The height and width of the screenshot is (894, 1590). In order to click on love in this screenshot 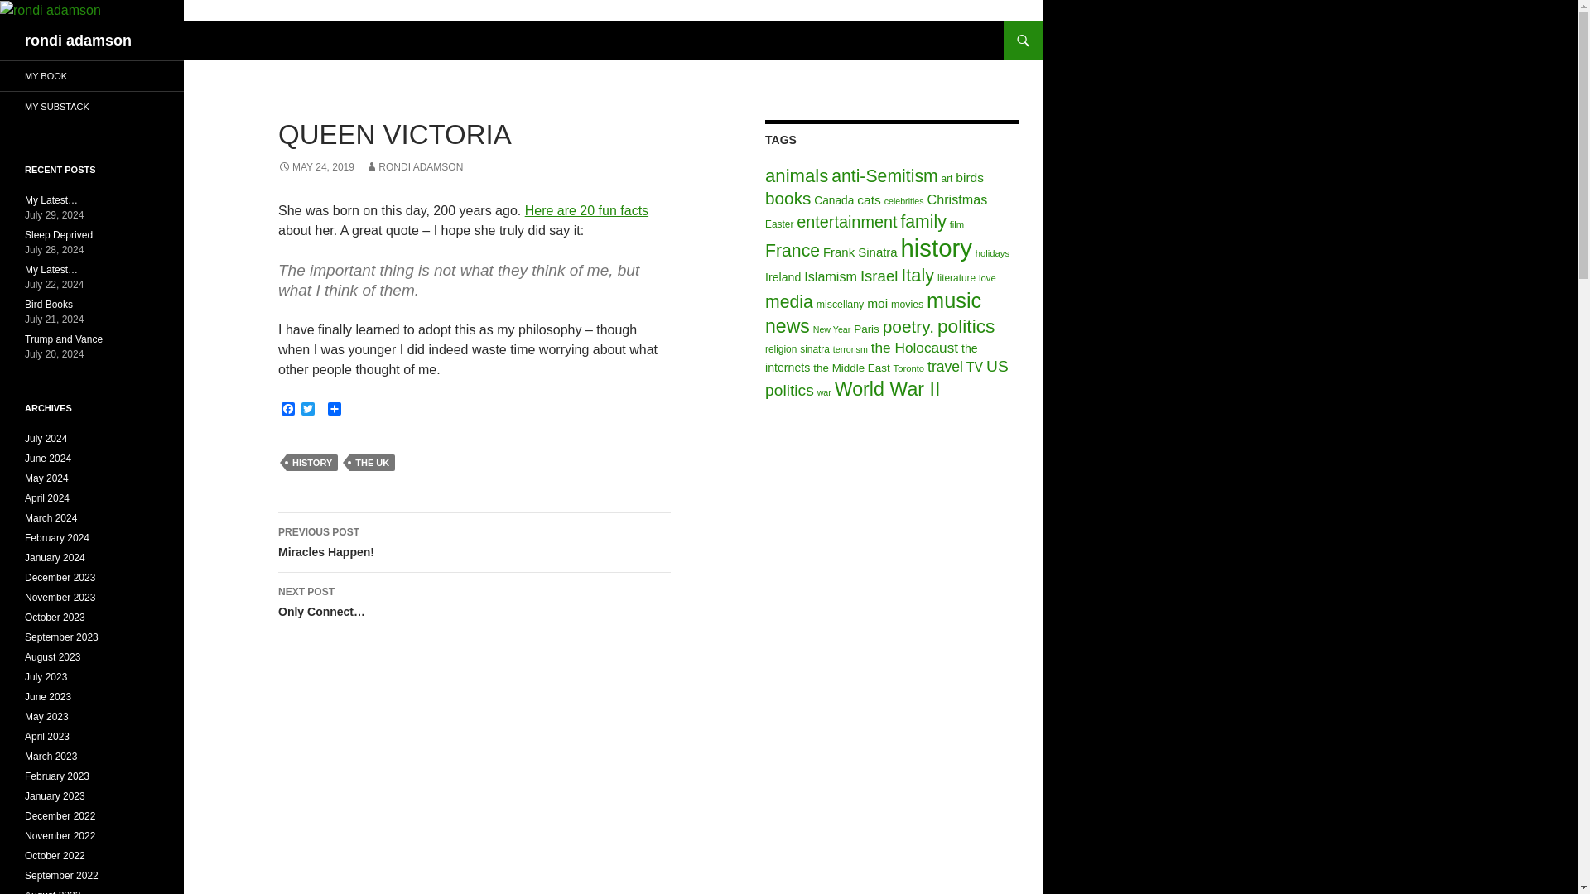, I will do `click(987, 278)`.